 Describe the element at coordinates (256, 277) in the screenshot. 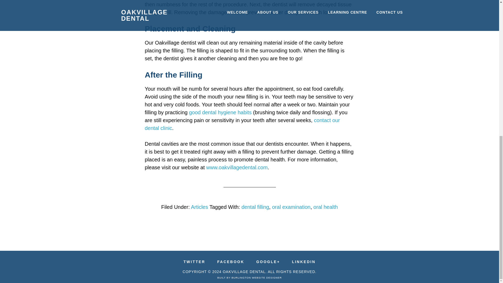

I see `BURLINGTON WEBSITE DESIGNER` at that location.